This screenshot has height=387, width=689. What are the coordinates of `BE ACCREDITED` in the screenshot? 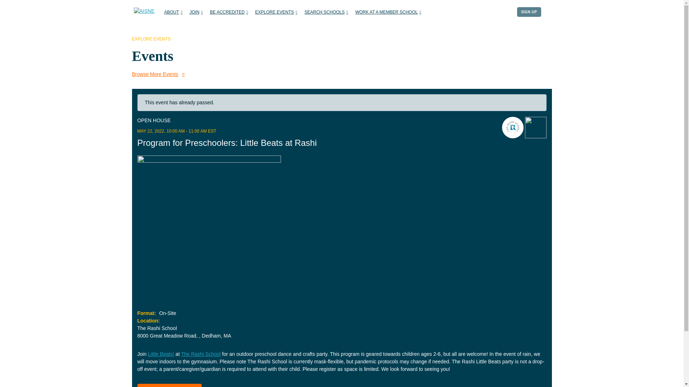 It's located at (229, 12).